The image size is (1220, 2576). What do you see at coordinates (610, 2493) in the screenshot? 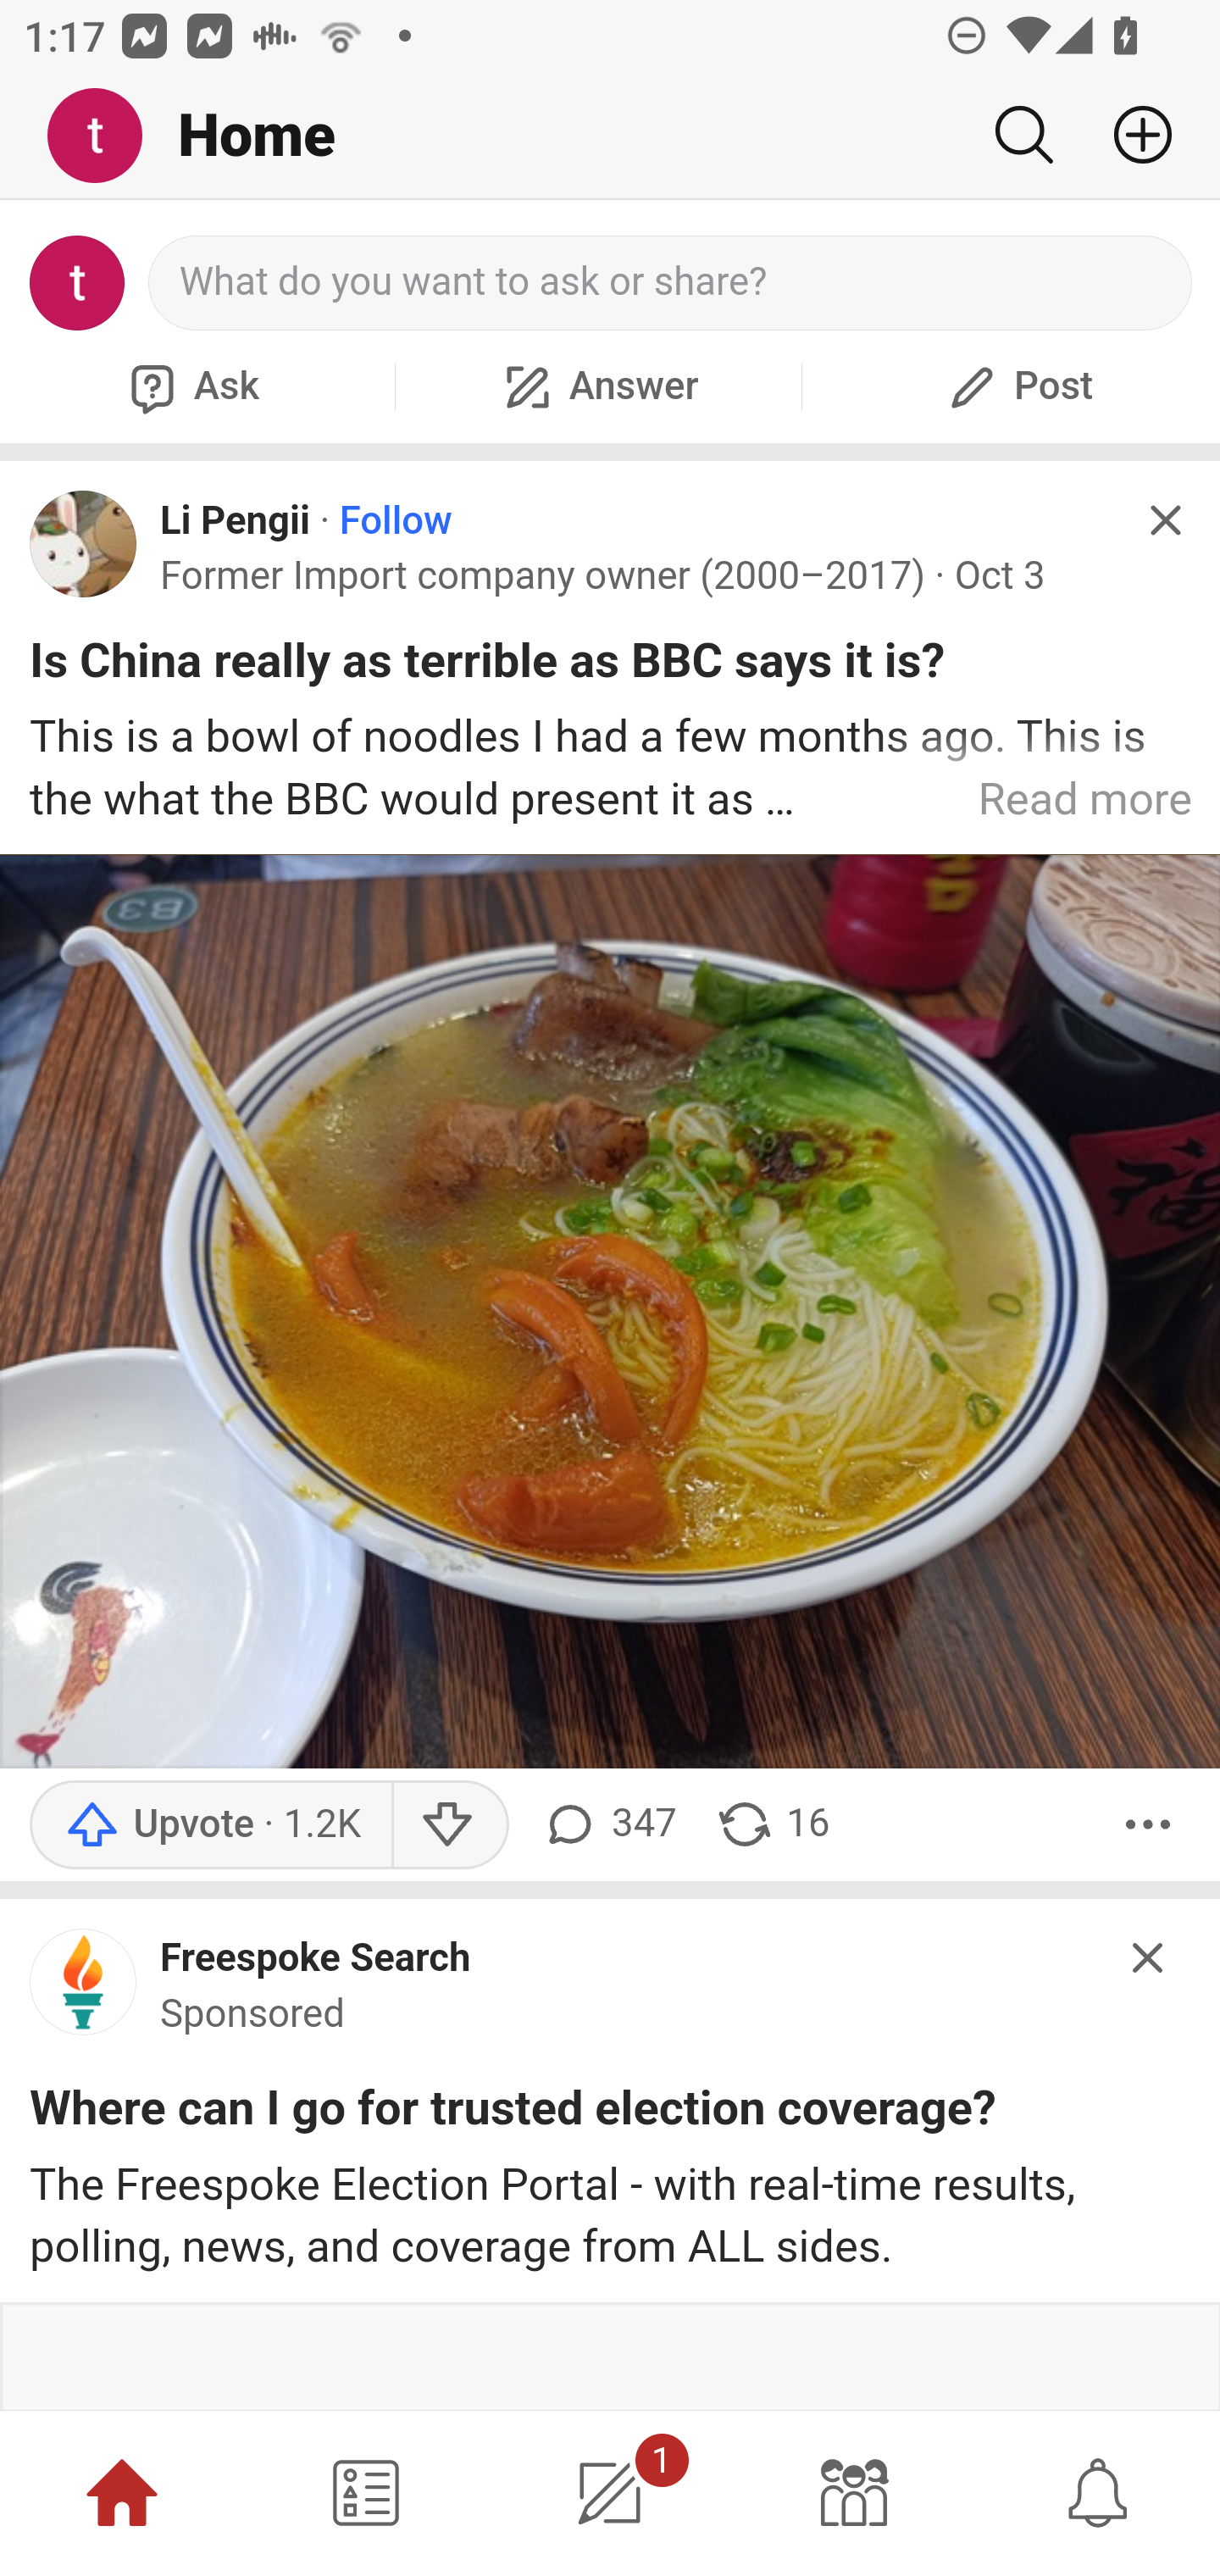
I see `1` at bounding box center [610, 2493].